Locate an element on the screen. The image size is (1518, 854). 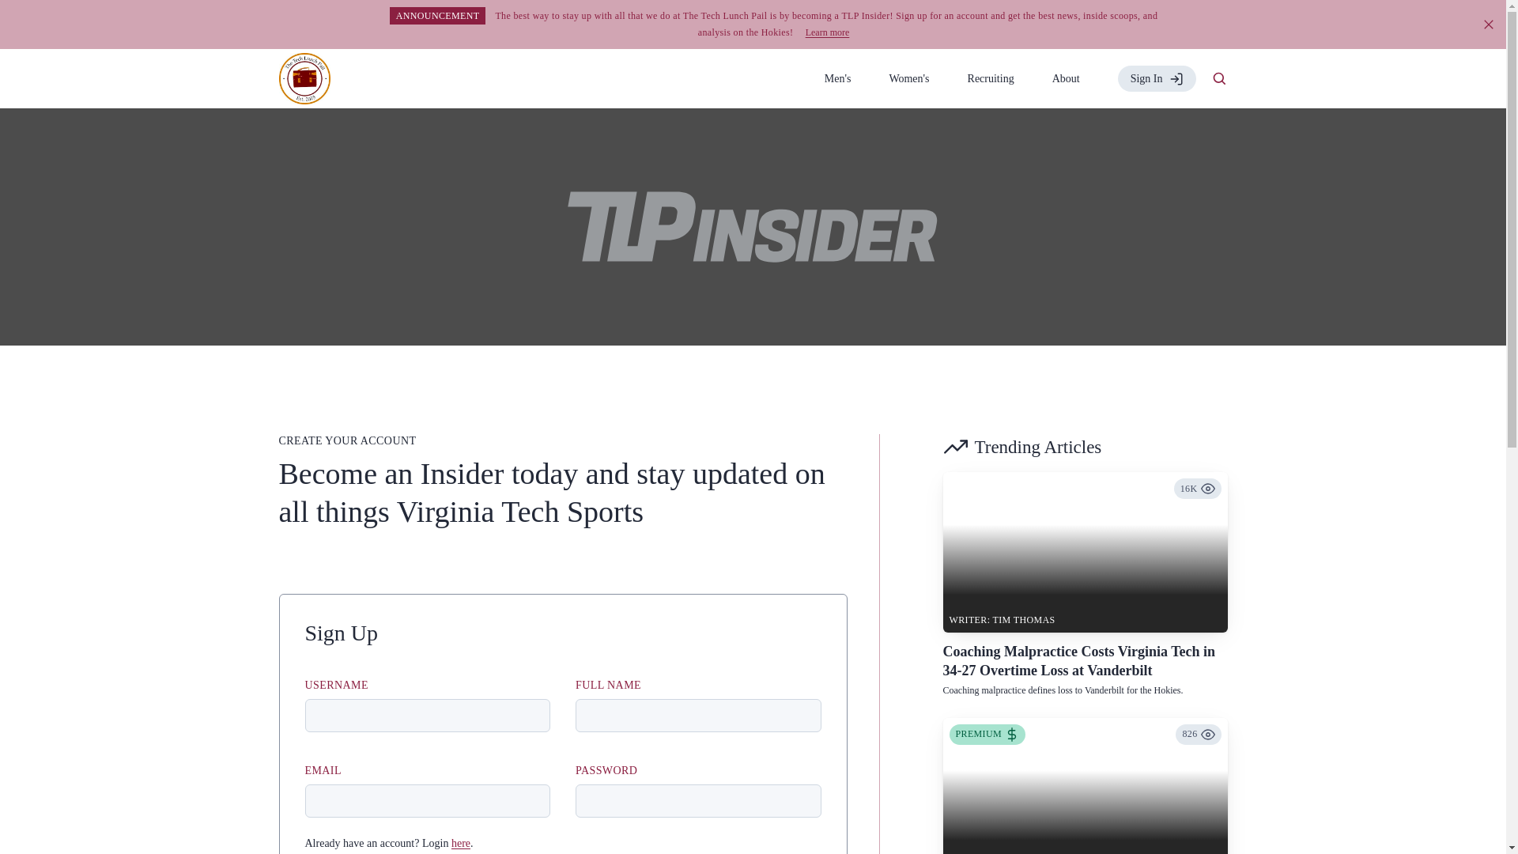
here is located at coordinates (460, 843).